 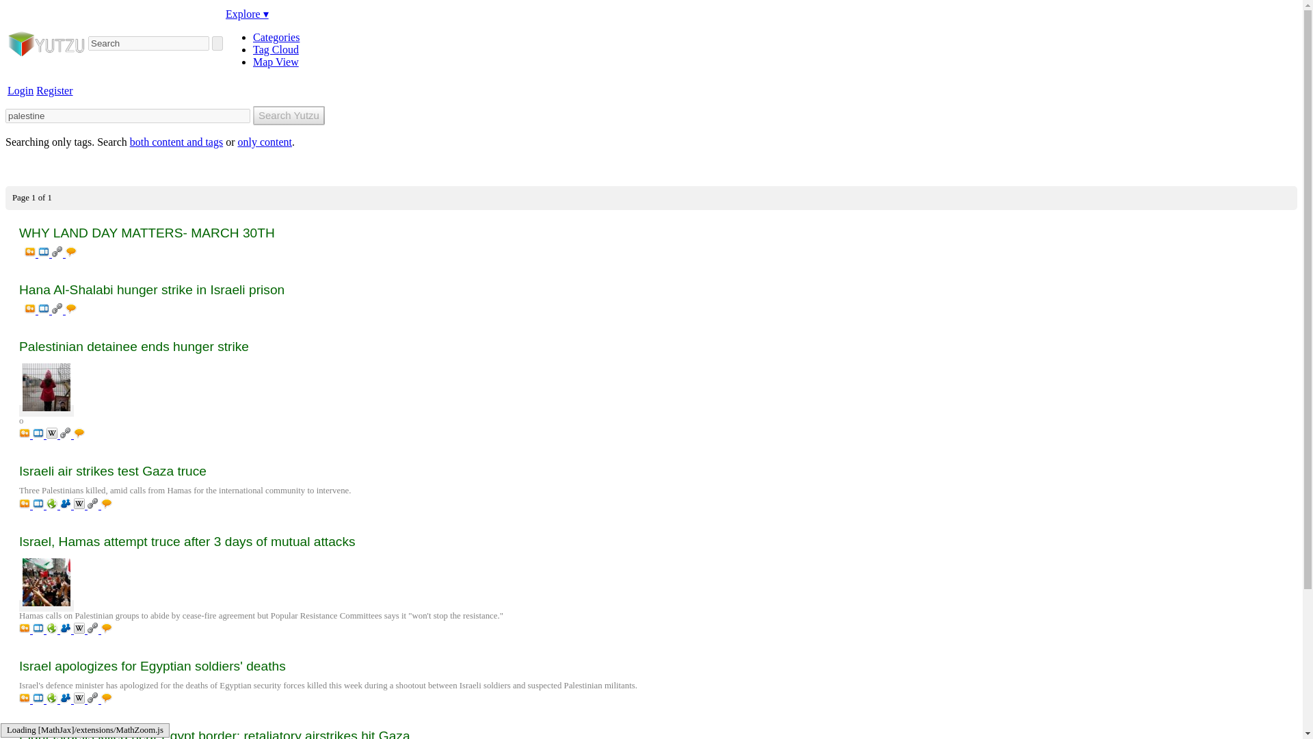 What do you see at coordinates (53, 505) in the screenshot?
I see `map` at bounding box center [53, 505].